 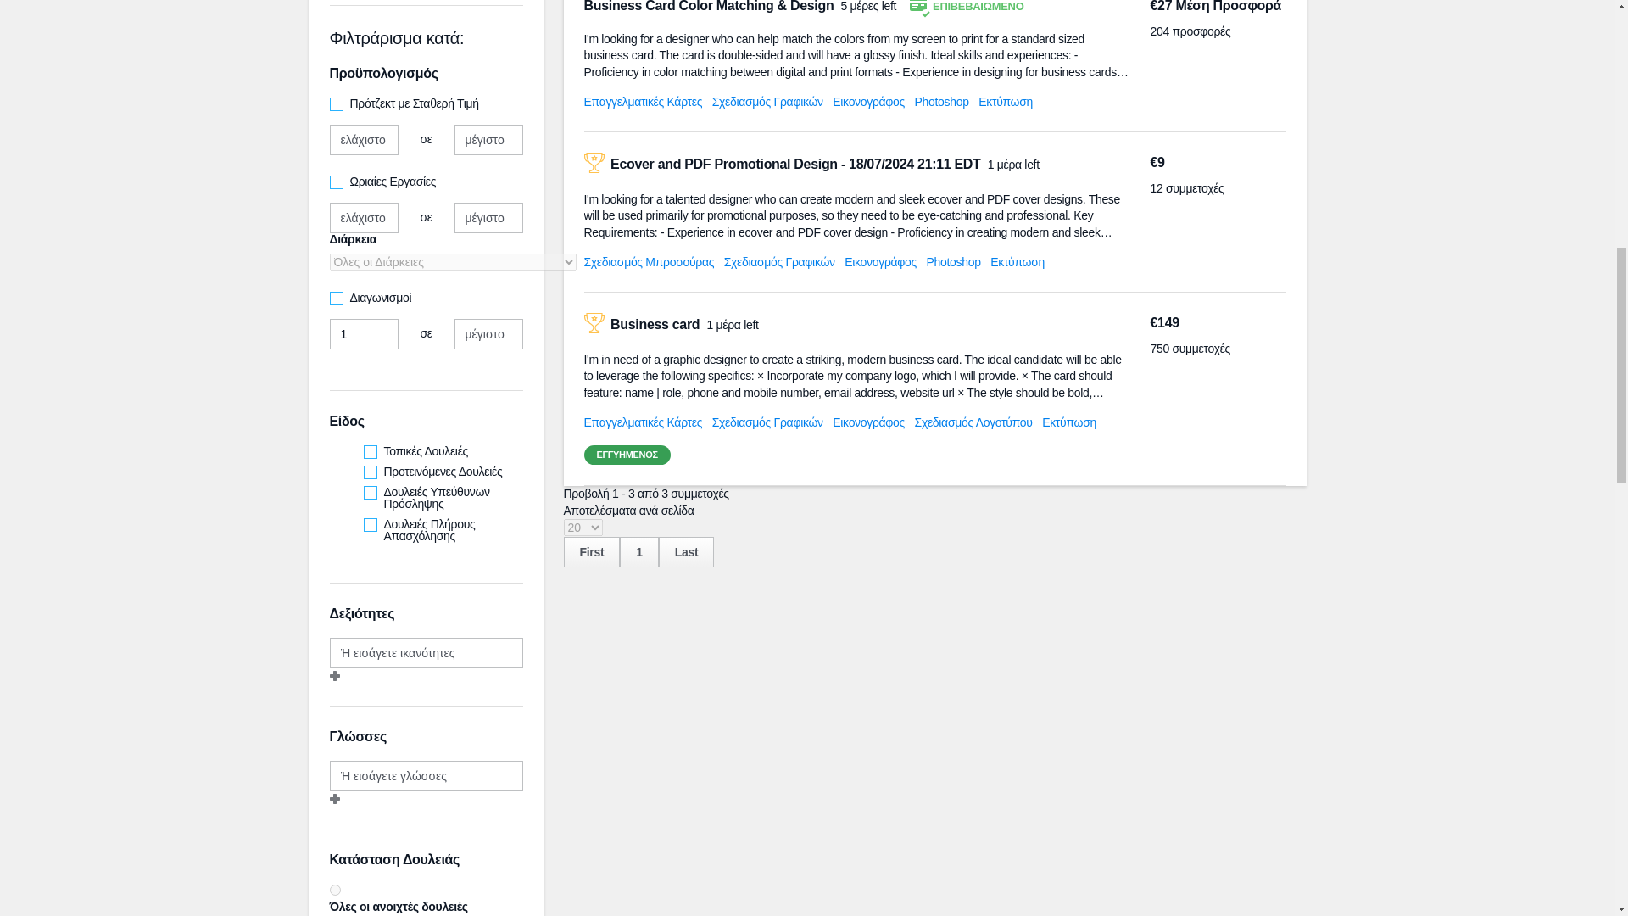 I want to click on open, so click(x=334, y=891).